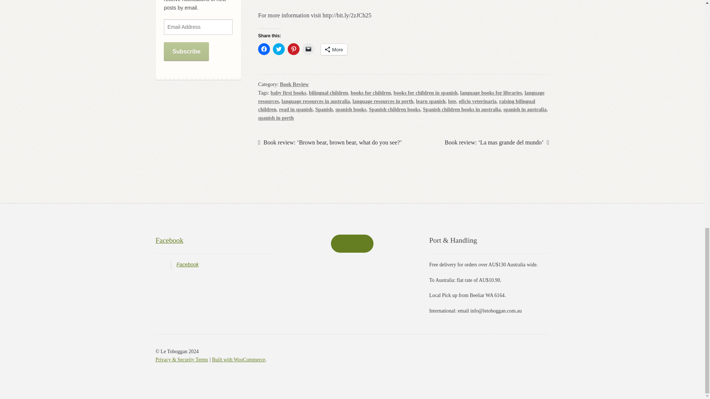 Image resolution: width=710 pixels, height=399 pixels. Describe the element at coordinates (264, 49) in the screenshot. I see `Click to share on Facebook` at that location.